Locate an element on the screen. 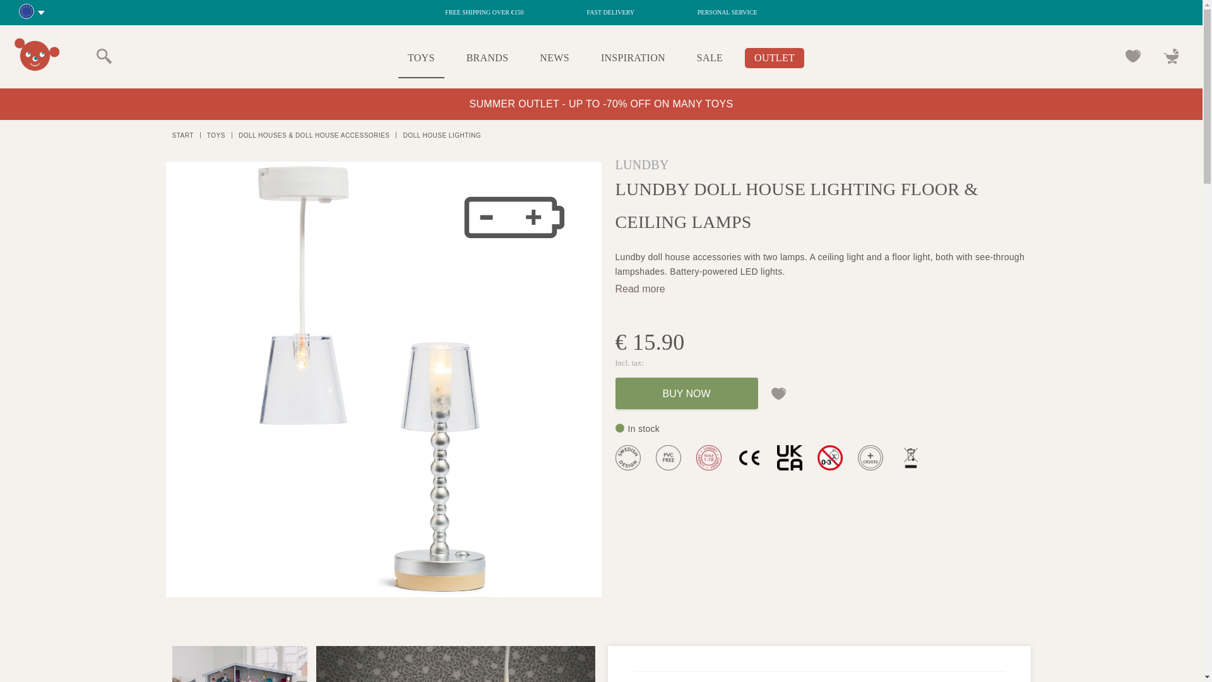 This screenshot has height=682, width=1212. Micki is located at coordinates (35, 55).